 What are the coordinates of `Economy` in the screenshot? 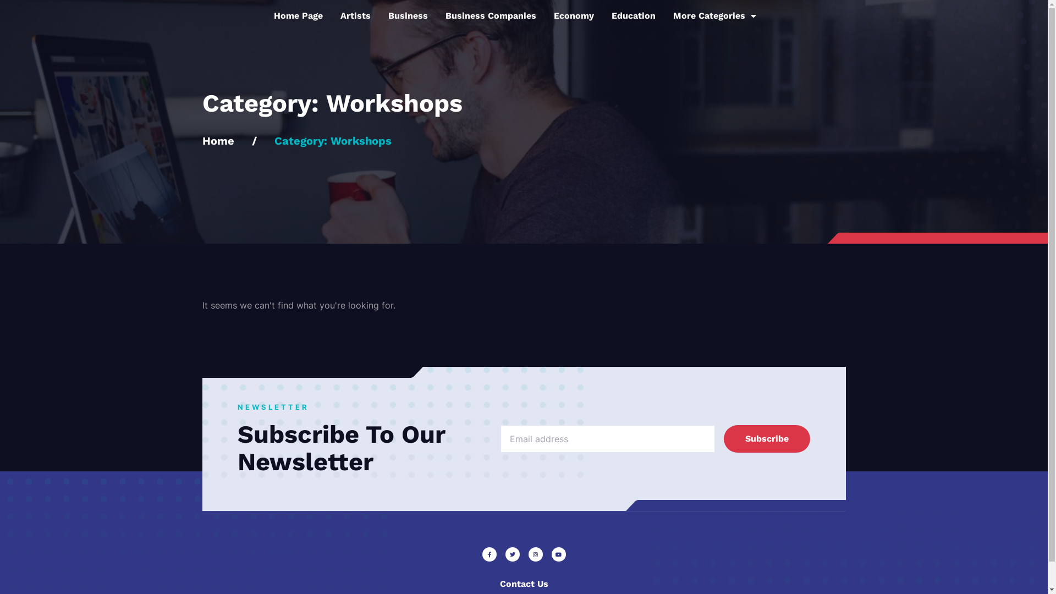 It's located at (574, 16).